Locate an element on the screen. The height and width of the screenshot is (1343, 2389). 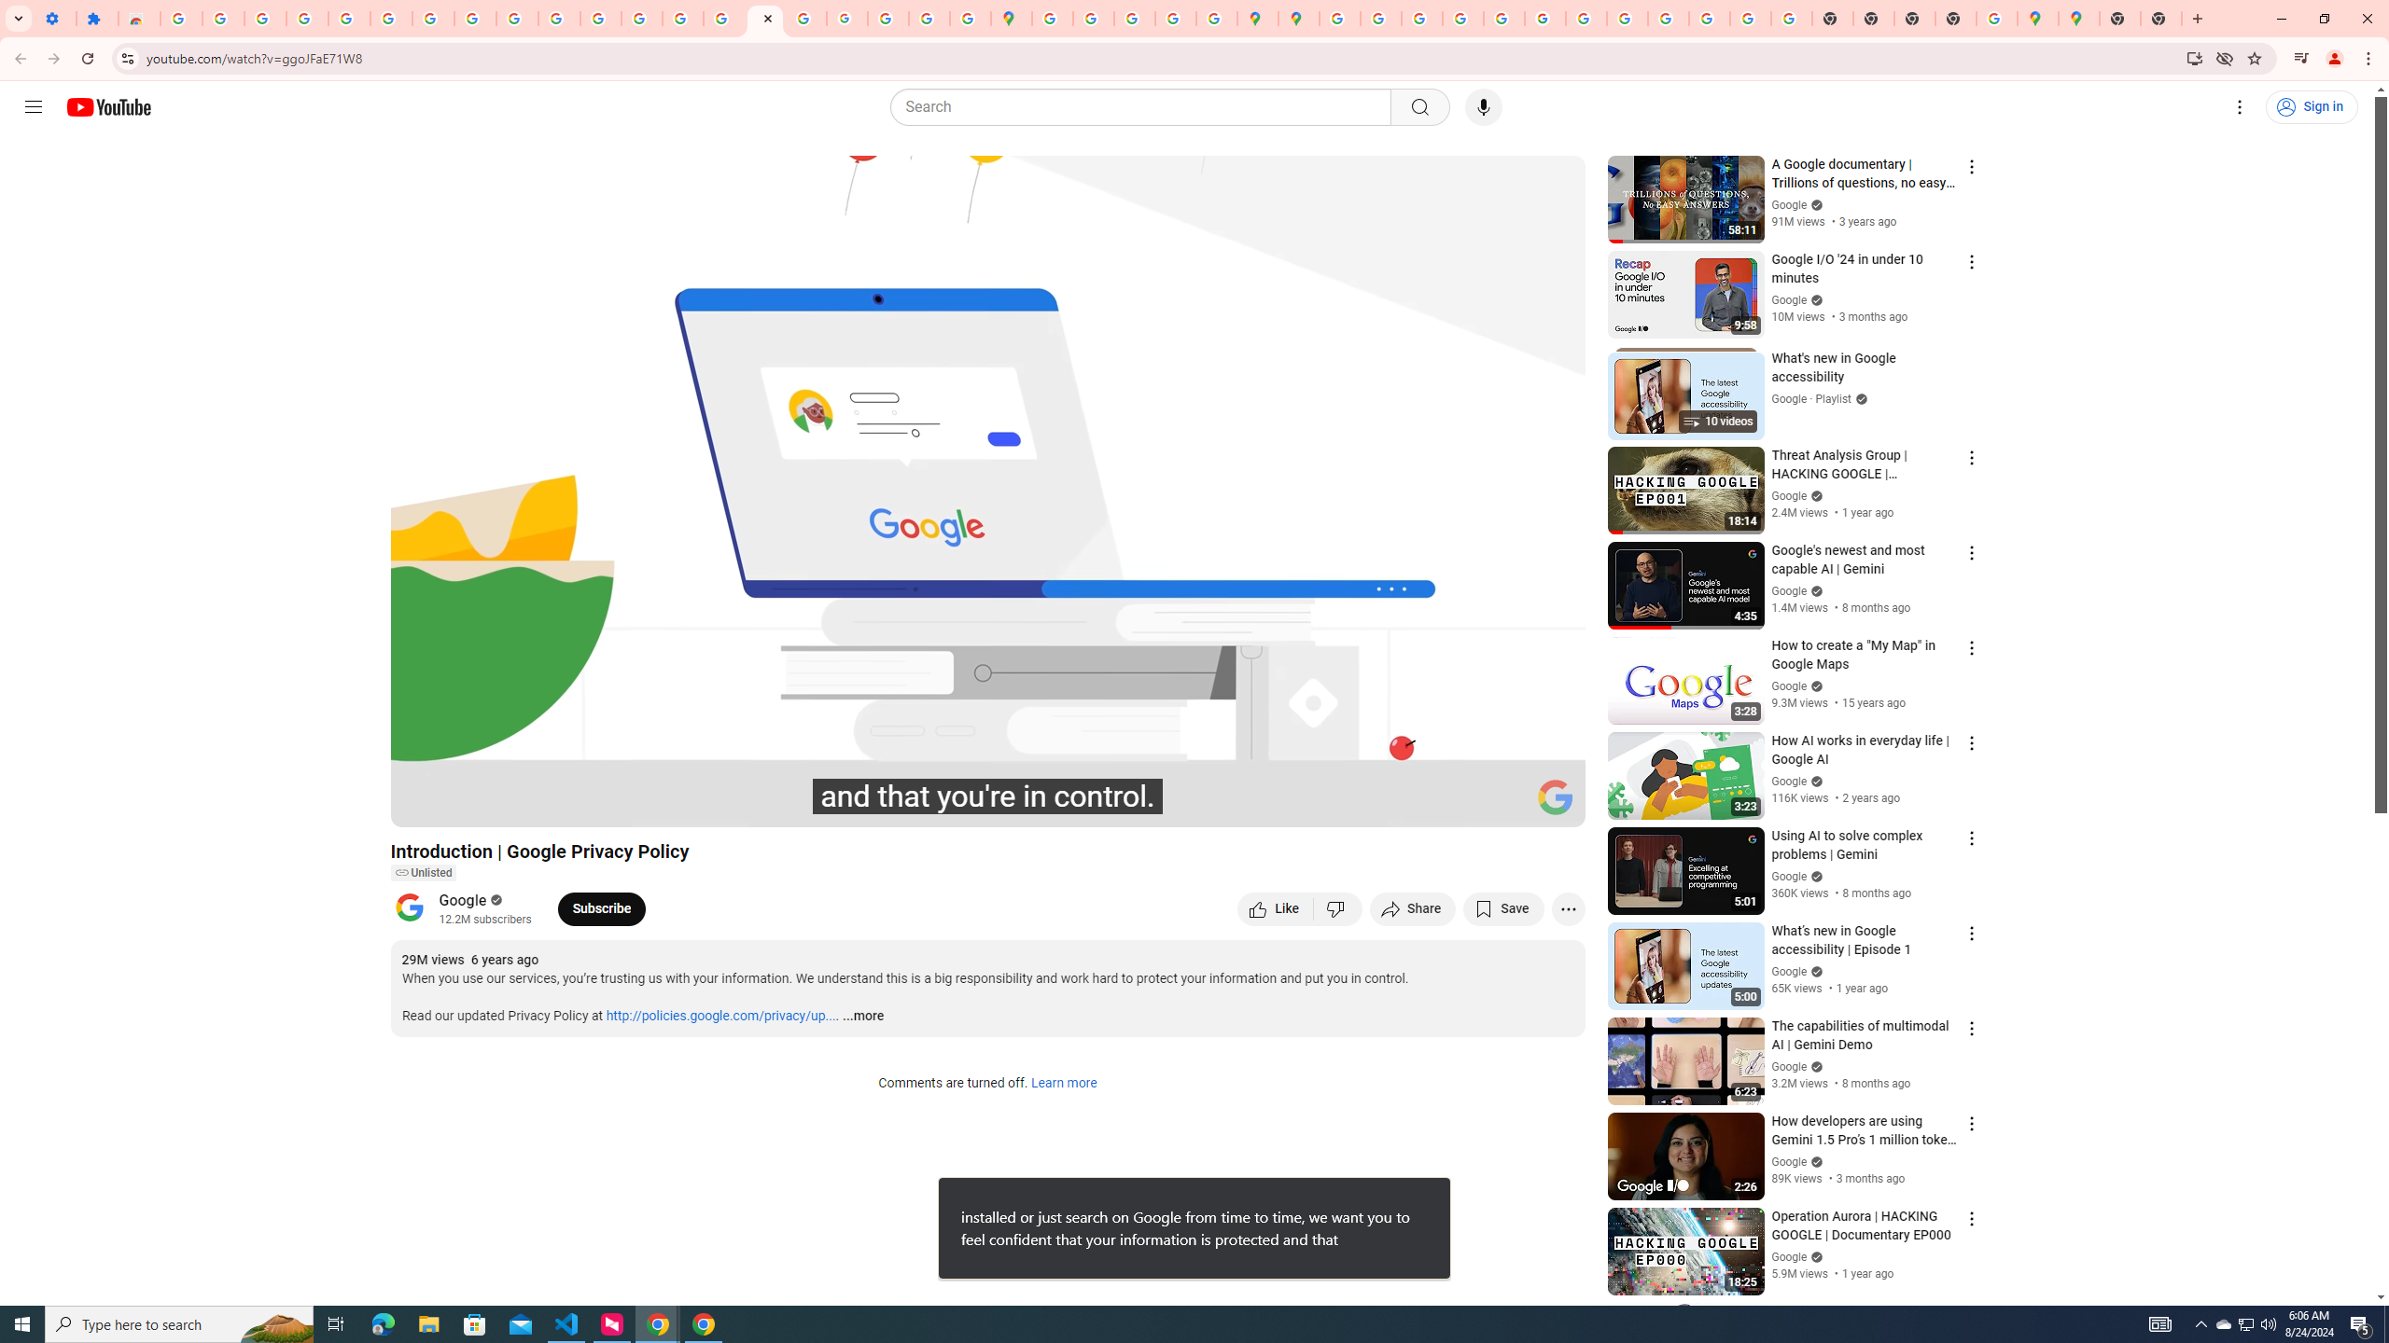
Theater mode (t) is located at coordinates (1506, 805).